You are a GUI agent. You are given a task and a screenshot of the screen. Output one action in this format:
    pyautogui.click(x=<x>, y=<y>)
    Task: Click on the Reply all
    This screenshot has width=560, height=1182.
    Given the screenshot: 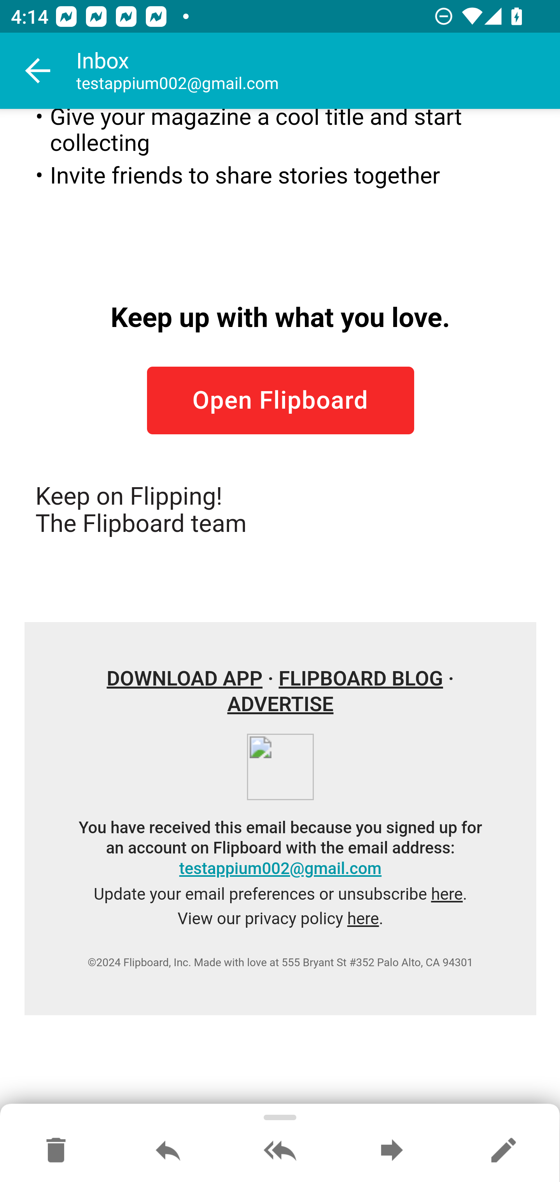 What is the action you would take?
    pyautogui.click(x=280, y=1151)
    